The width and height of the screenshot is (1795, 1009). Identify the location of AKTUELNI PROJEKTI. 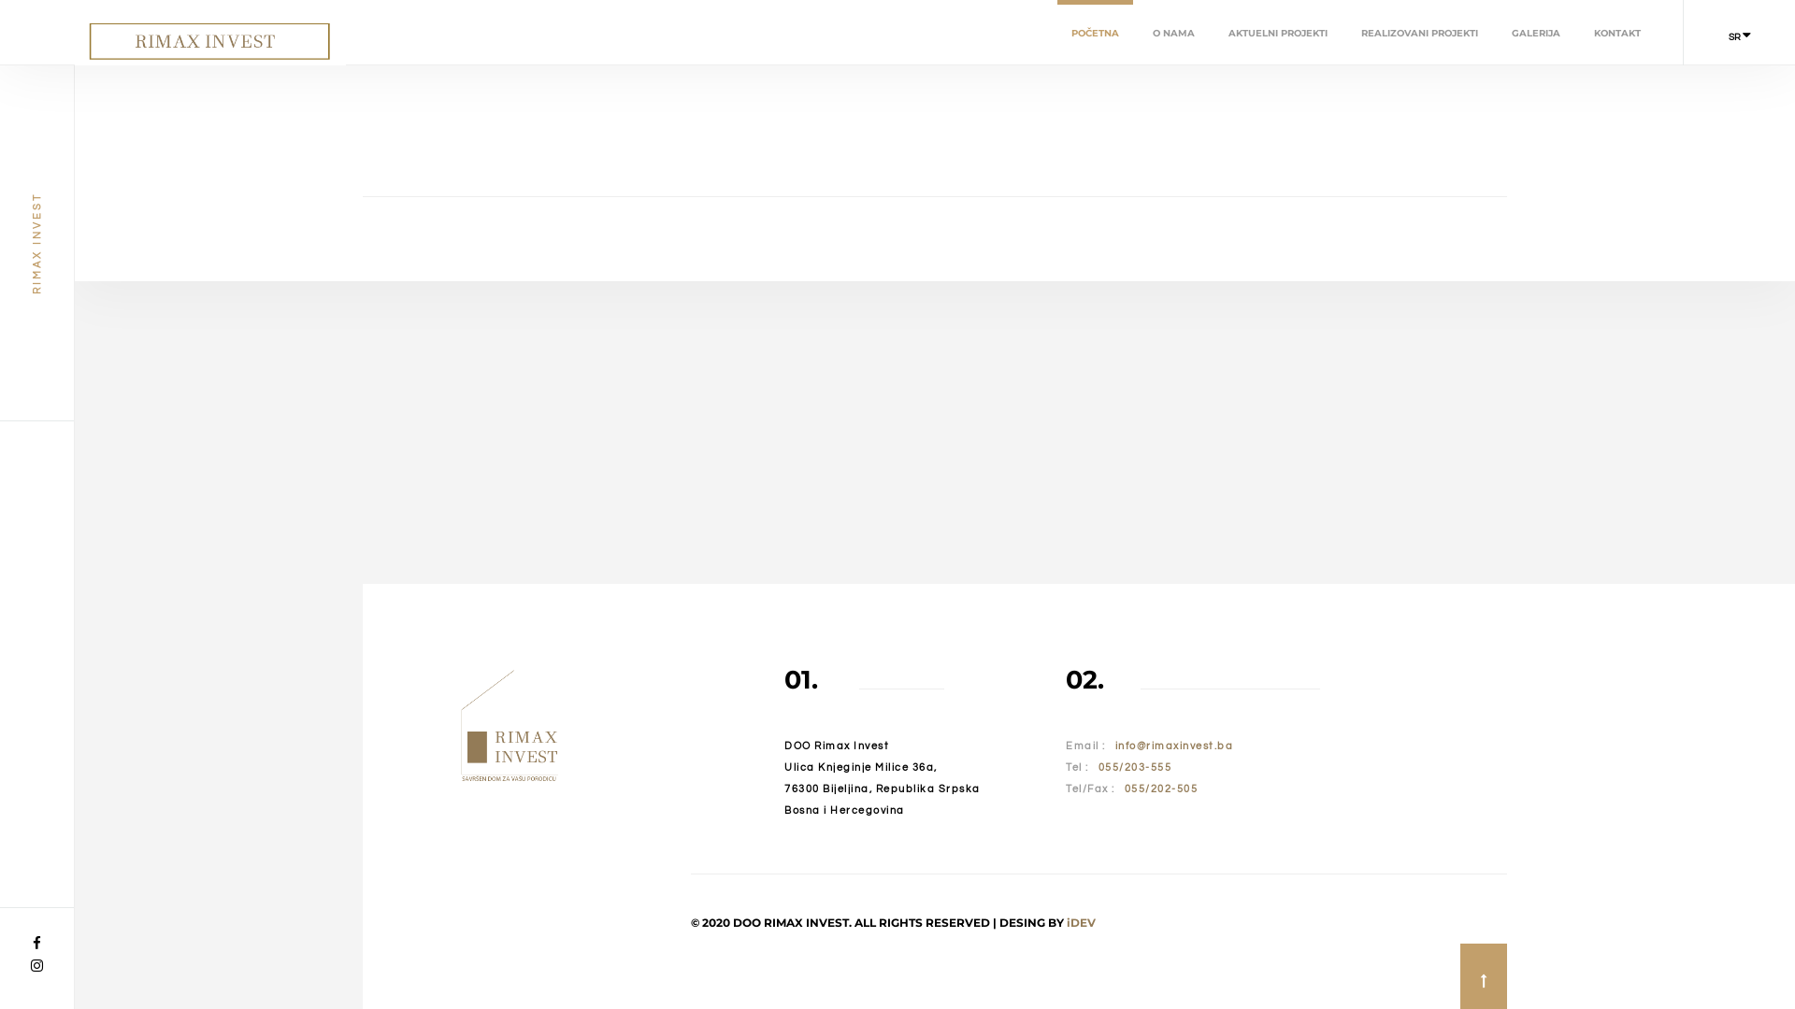
(1278, 34).